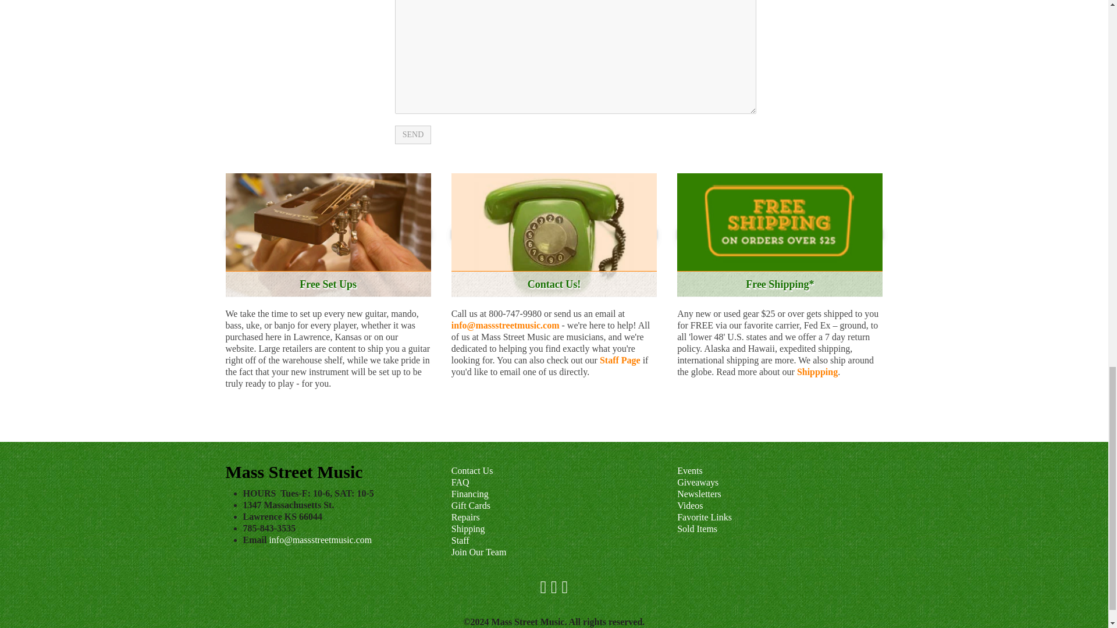 This screenshot has height=628, width=1117. Describe the element at coordinates (460, 541) in the screenshot. I see `Staff` at that location.